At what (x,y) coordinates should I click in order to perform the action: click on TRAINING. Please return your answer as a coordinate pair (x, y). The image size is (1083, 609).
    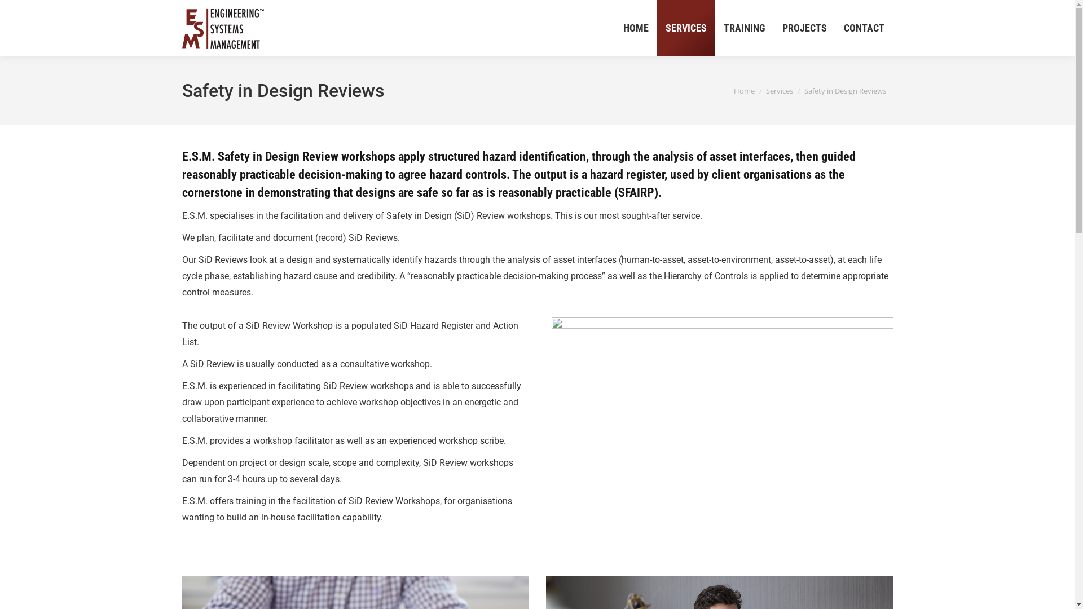
    Looking at the image, I should click on (745, 28).